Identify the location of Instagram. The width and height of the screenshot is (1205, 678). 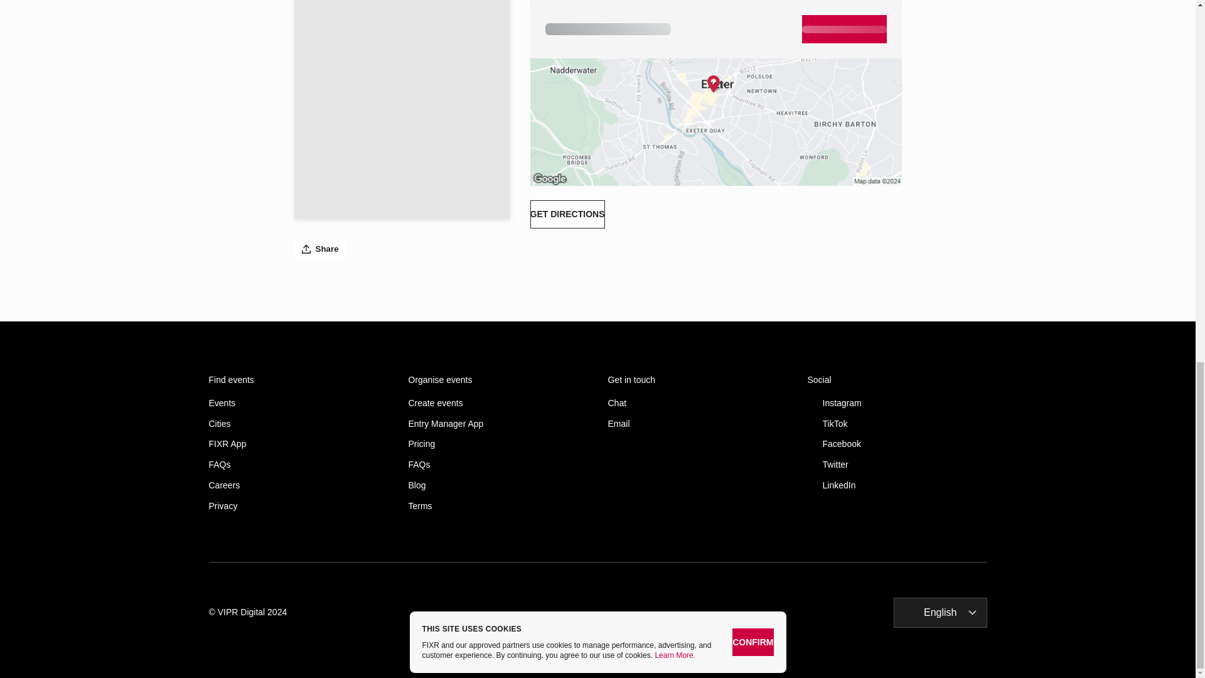
(897, 403).